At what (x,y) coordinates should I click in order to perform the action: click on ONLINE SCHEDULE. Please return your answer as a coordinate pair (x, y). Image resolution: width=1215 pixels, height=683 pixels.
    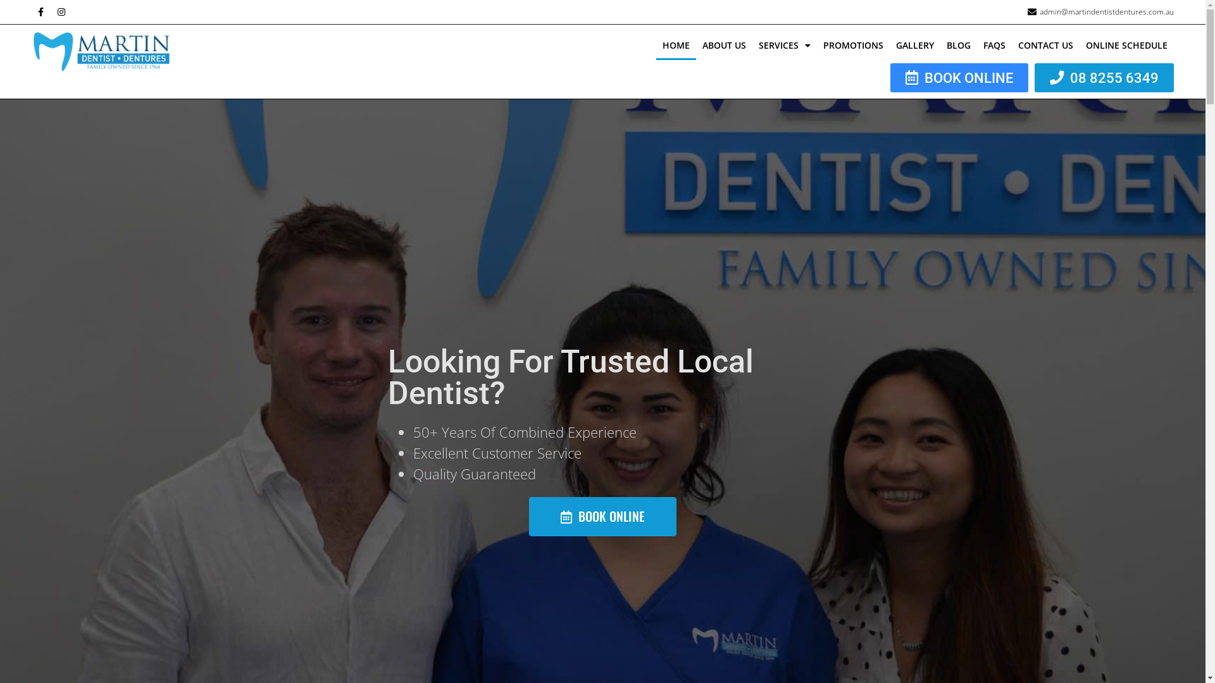
    Looking at the image, I should click on (1126, 46).